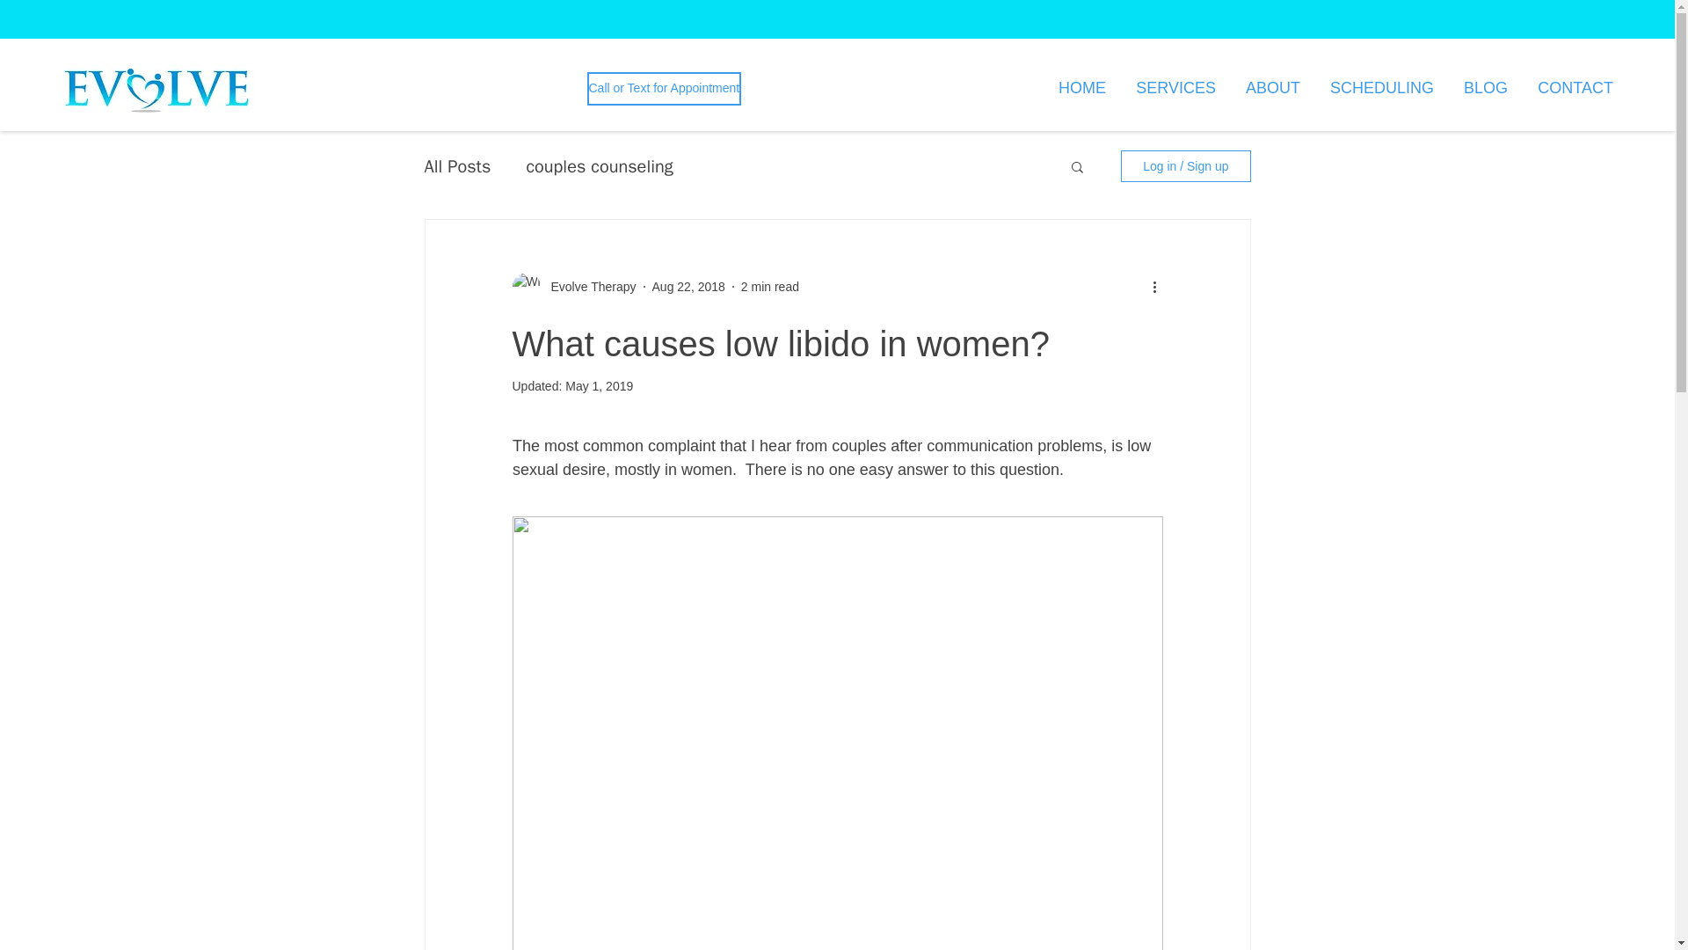 The height and width of the screenshot is (950, 1688). What do you see at coordinates (769, 286) in the screenshot?
I see `2 min read` at bounding box center [769, 286].